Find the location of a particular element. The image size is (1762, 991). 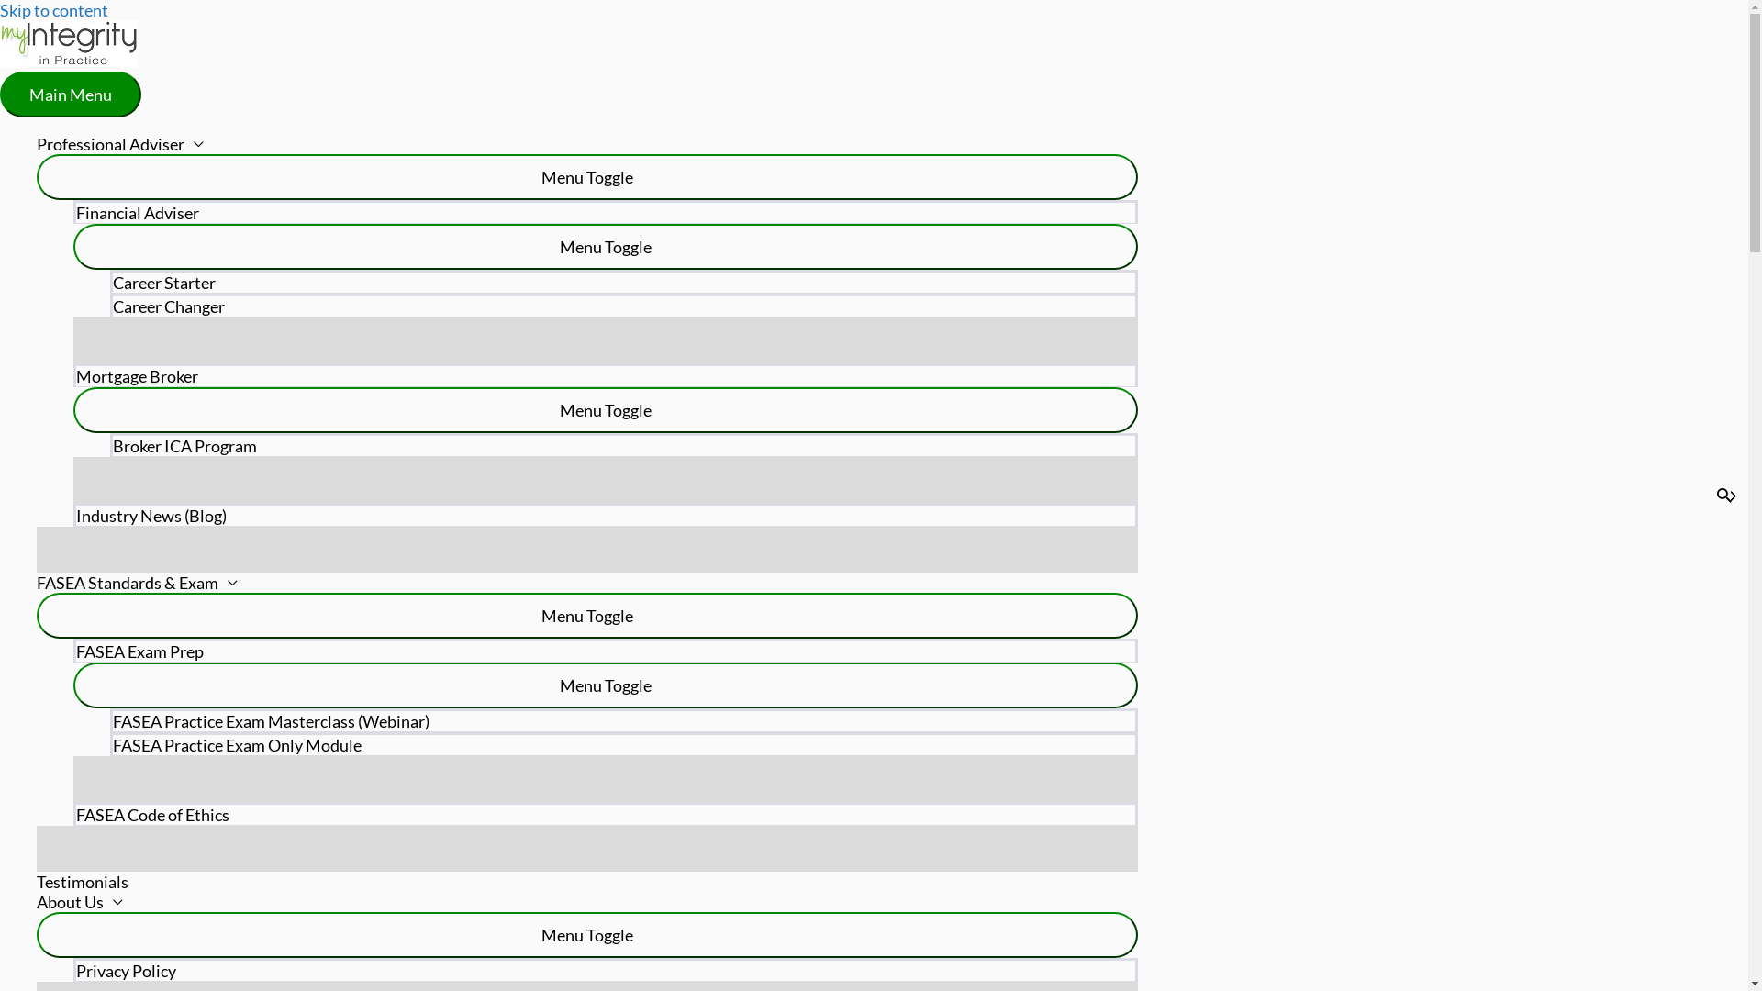

Career Changer is located at coordinates (624, 306).